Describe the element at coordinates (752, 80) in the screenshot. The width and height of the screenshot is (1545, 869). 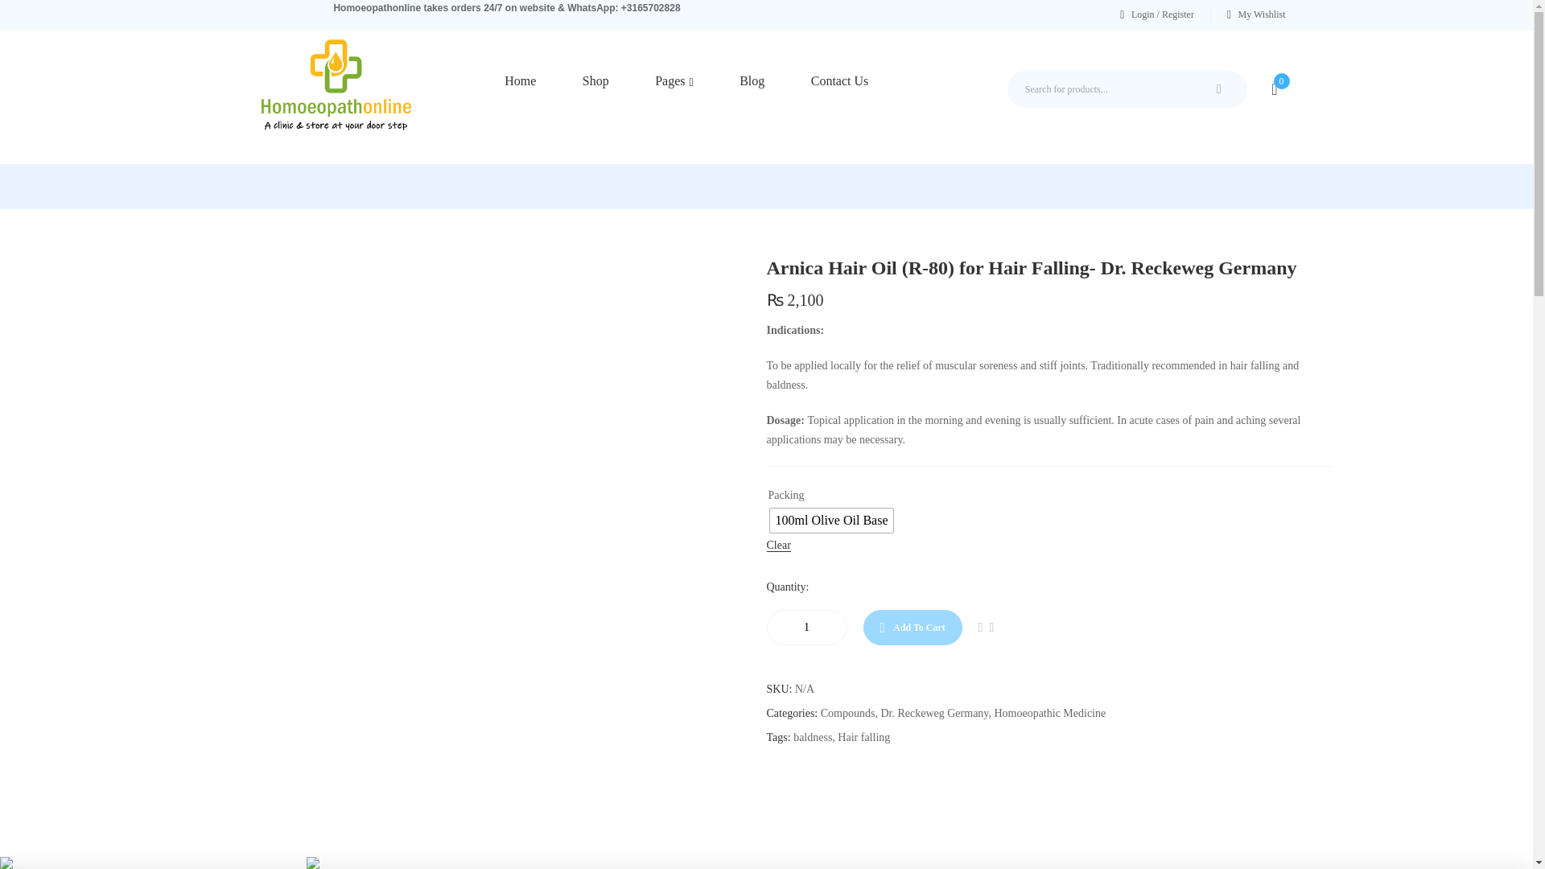
I see `Blog` at that location.